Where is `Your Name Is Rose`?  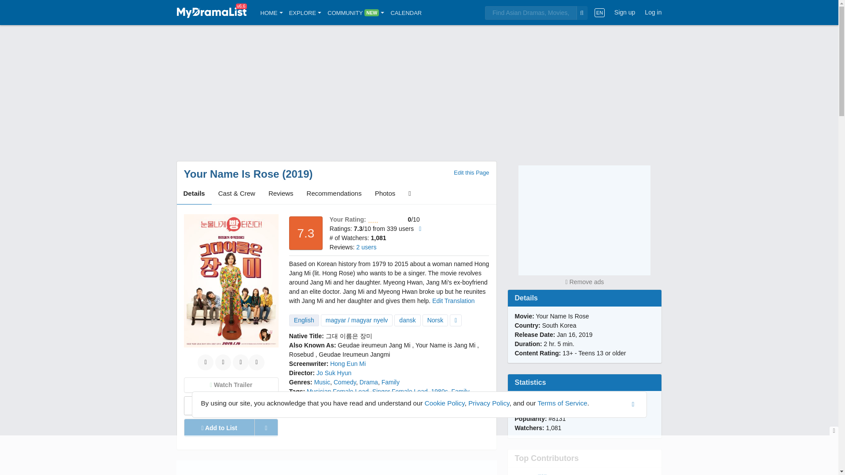 Your Name Is Rose is located at coordinates (231, 174).